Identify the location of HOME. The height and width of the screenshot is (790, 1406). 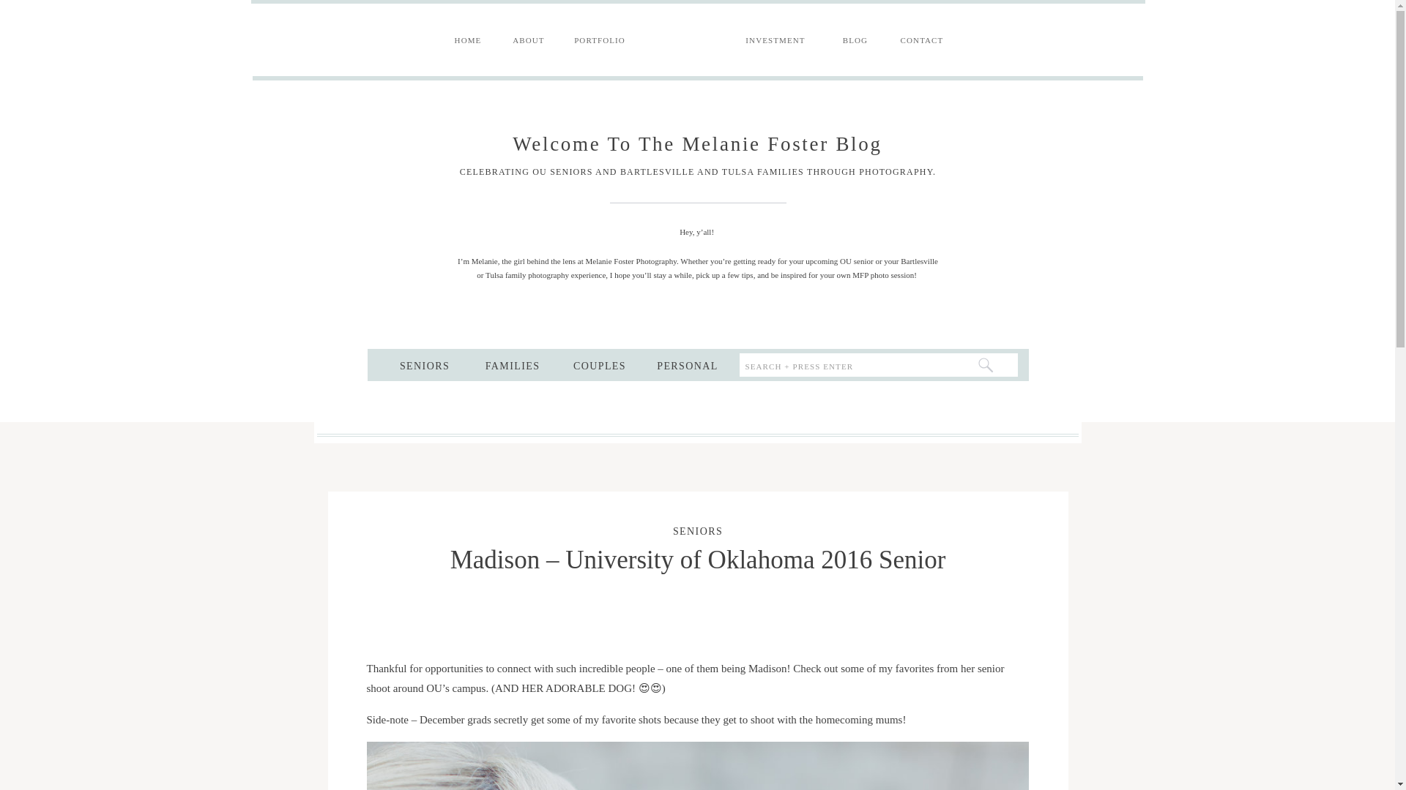
(467, 40).